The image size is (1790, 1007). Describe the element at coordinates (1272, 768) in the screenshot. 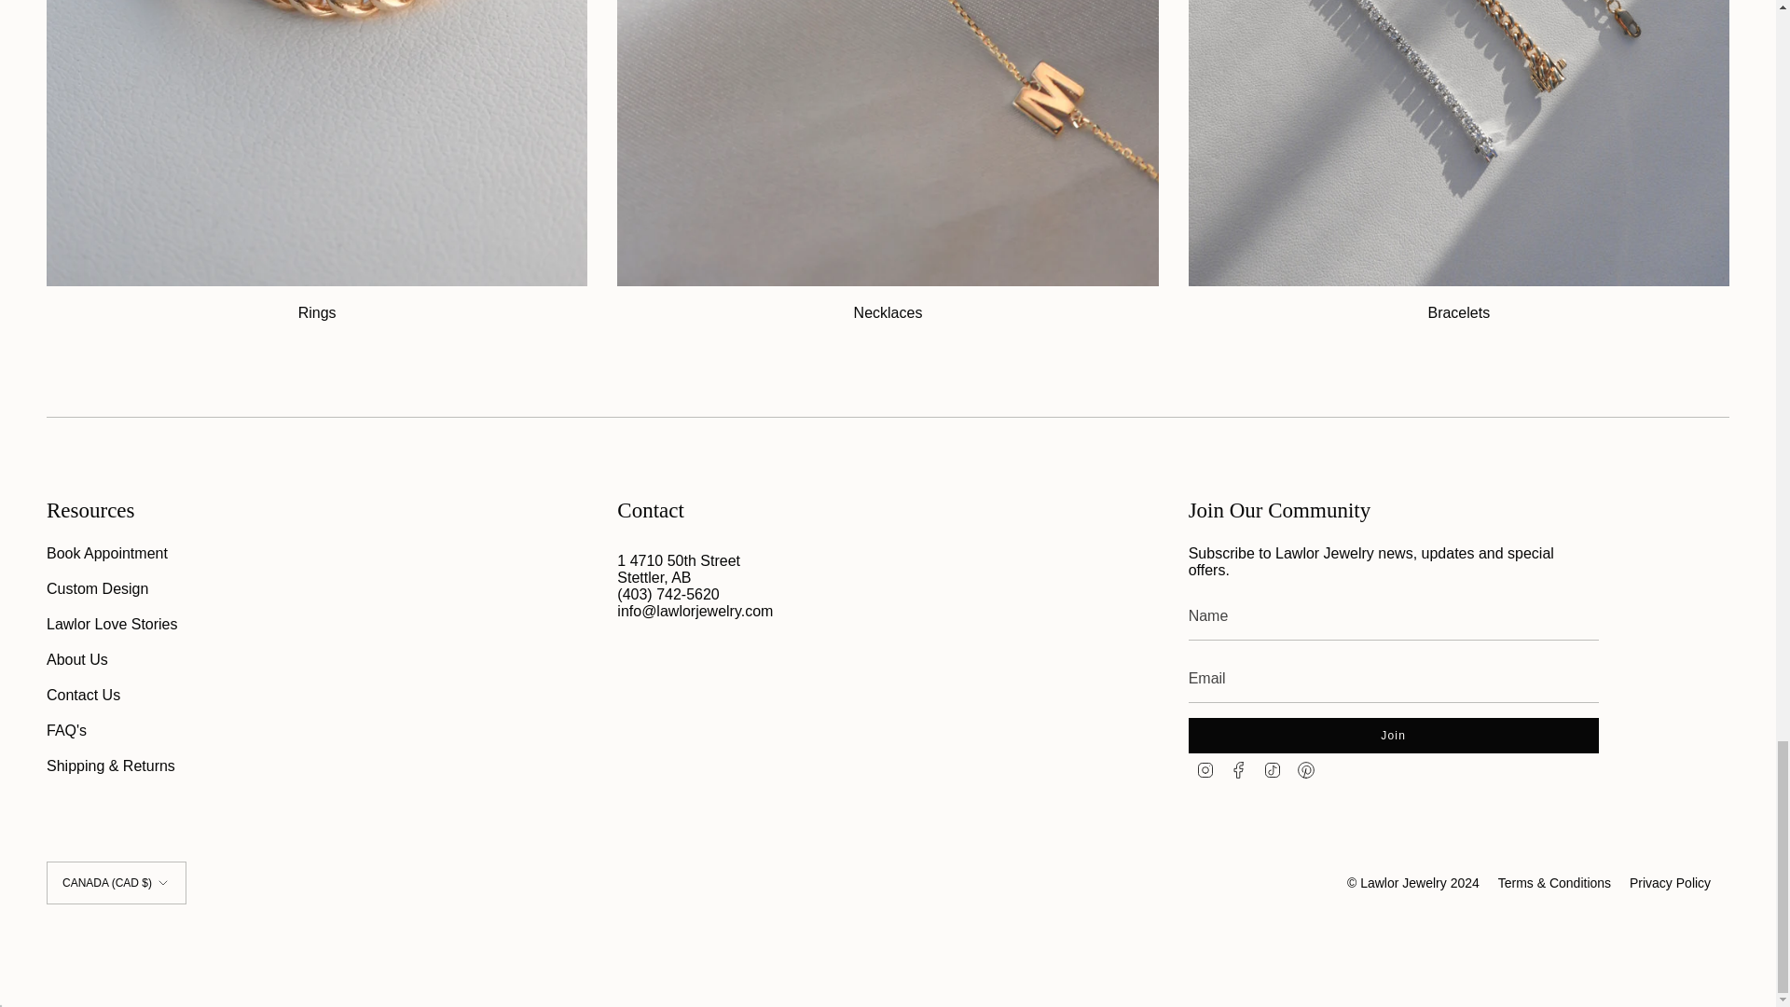

I see `Lawlor Jewelry on TikTok` at that location.